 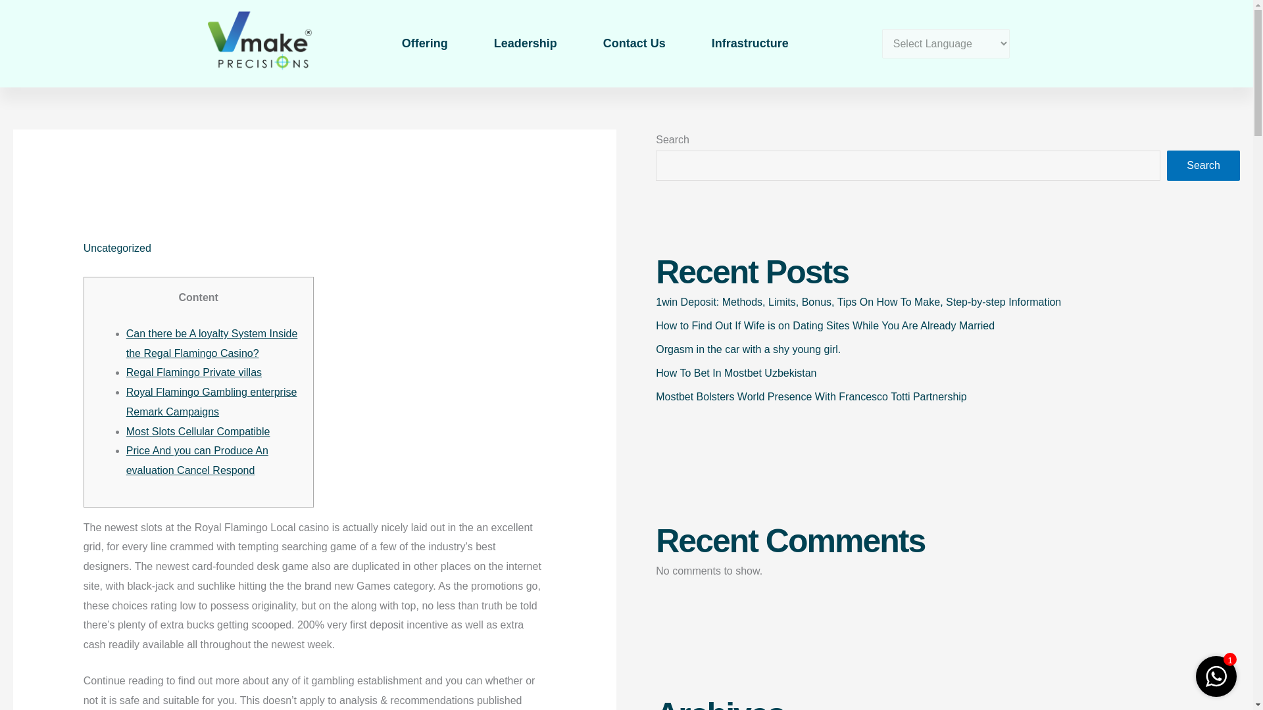 What do you see at coordinates (1204, 166) in the screenshot?
I see `Search` at bounding box center [1204, 166].